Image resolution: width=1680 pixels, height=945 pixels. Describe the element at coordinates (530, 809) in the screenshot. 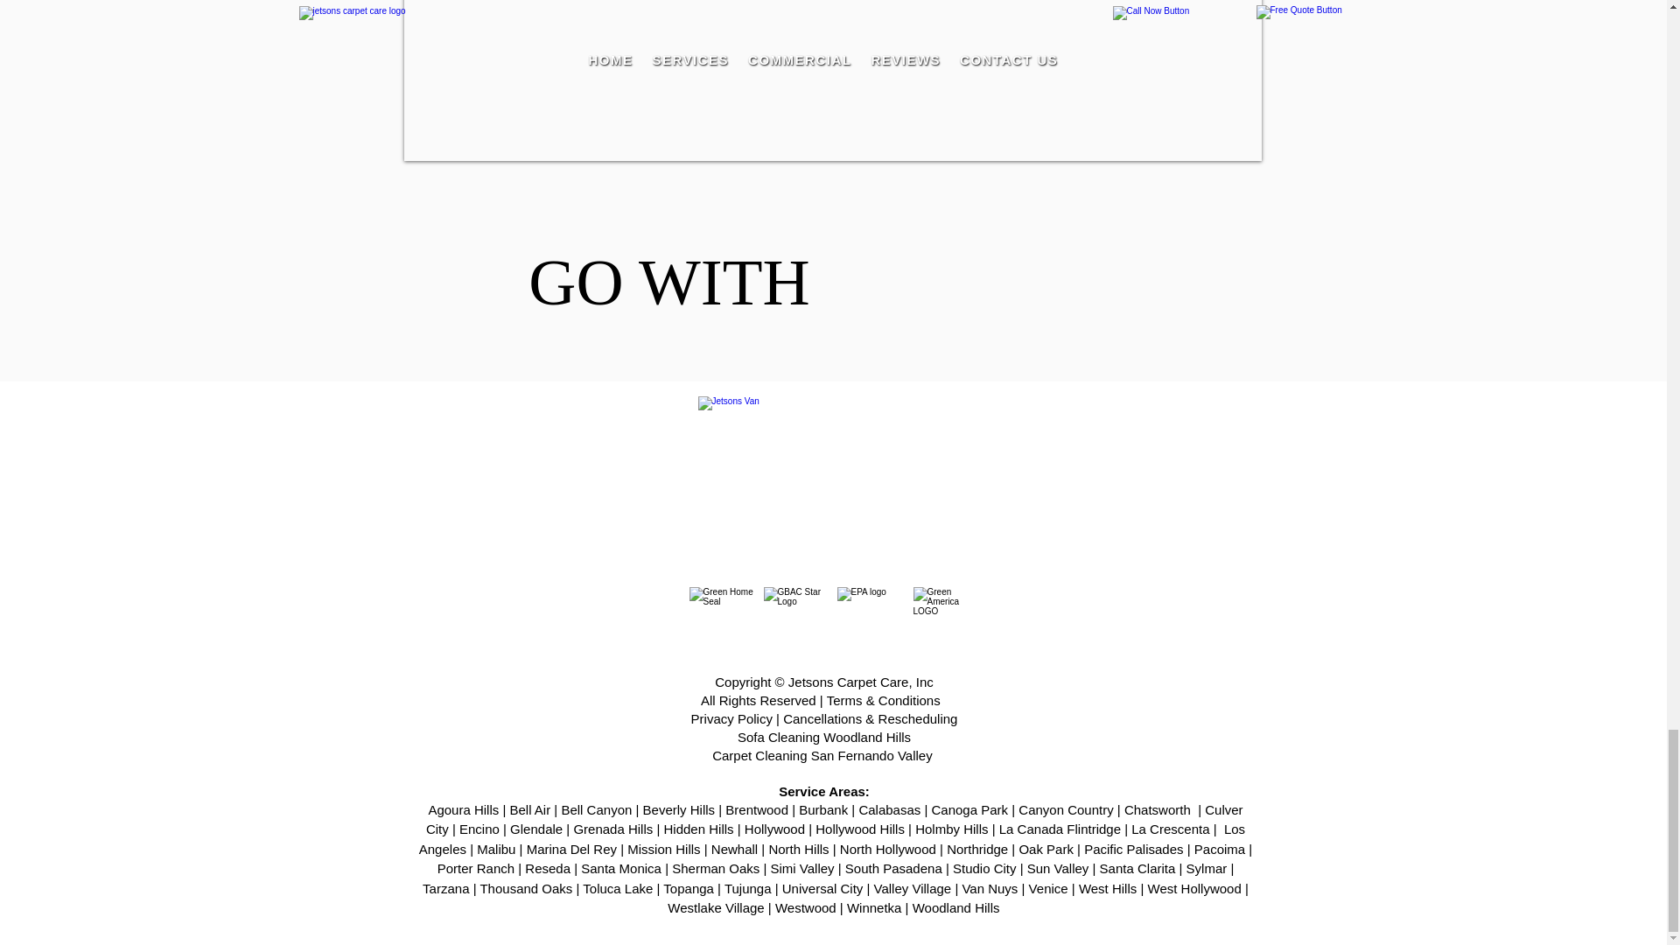

I see `Bell Air` at that location.